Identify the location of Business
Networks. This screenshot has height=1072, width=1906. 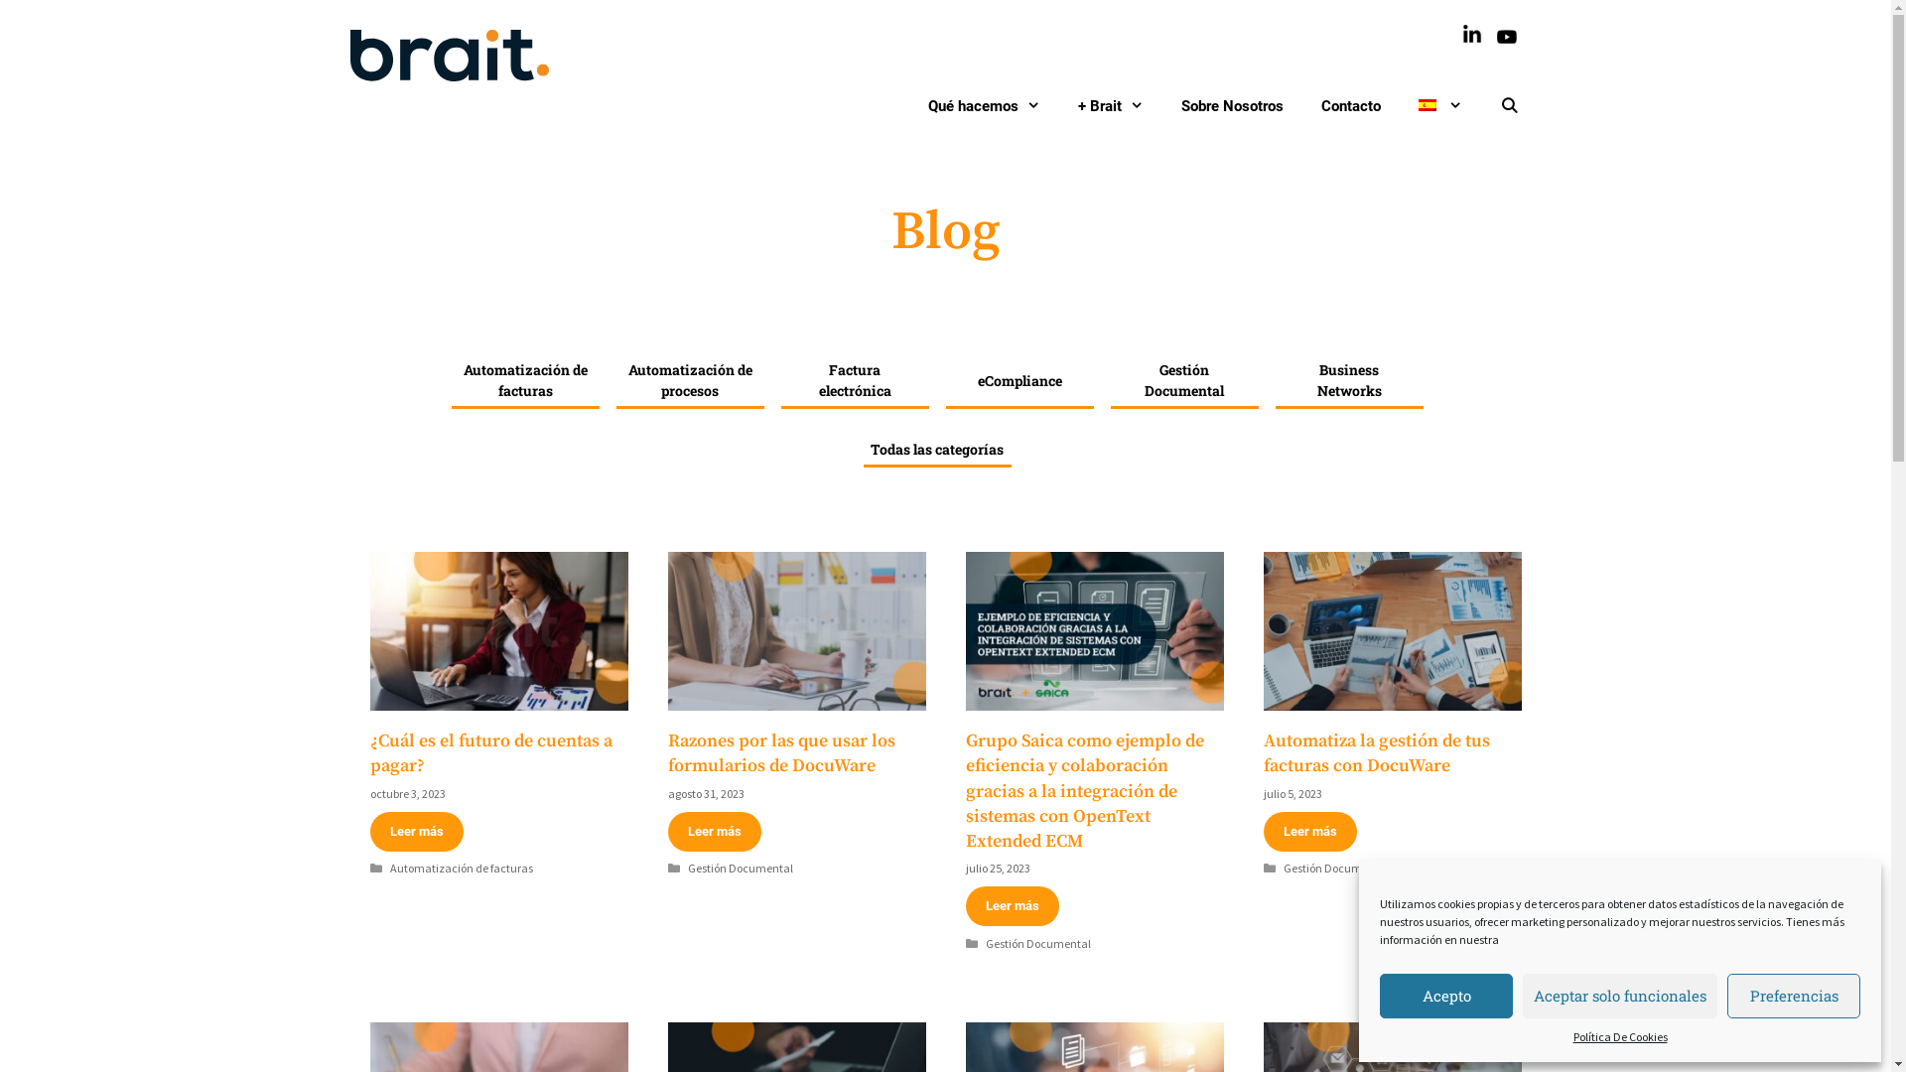
(1348, 380).